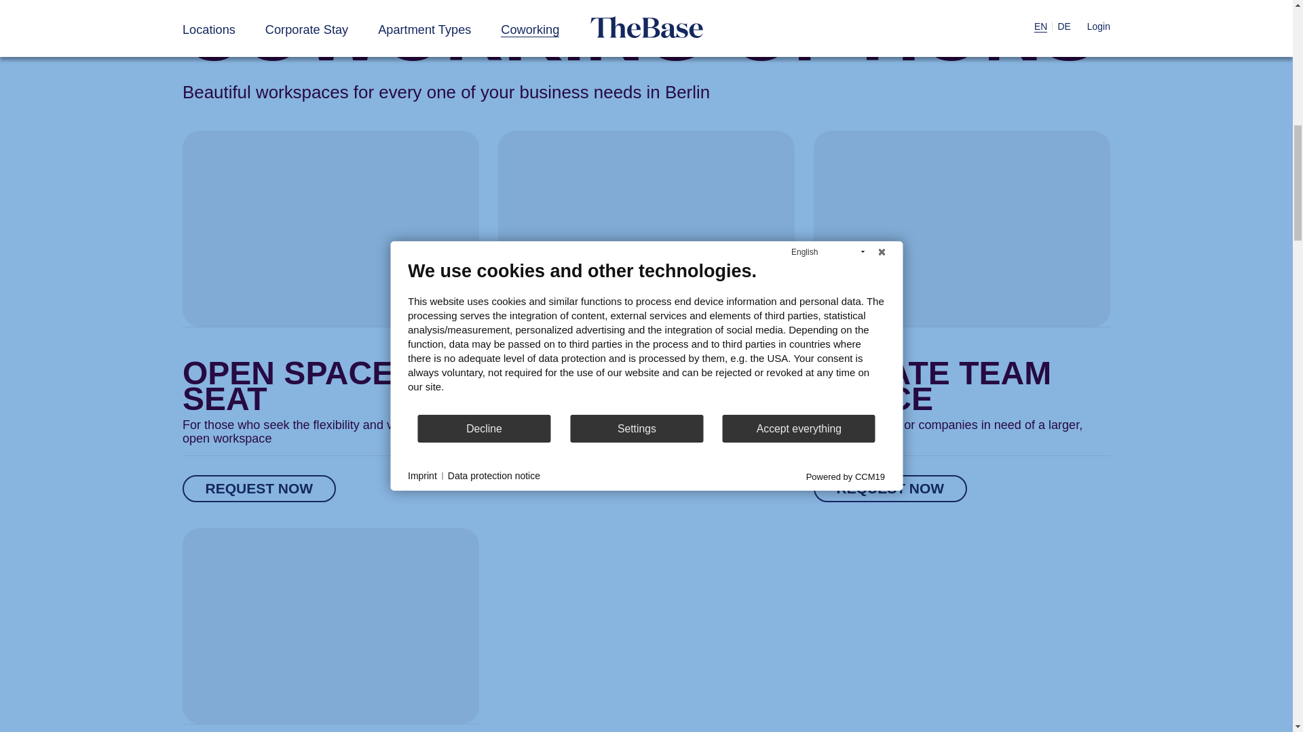  Describe the element at coordinates (574, 476) in the screenshot. I see `REQUEST NOW` at that location.